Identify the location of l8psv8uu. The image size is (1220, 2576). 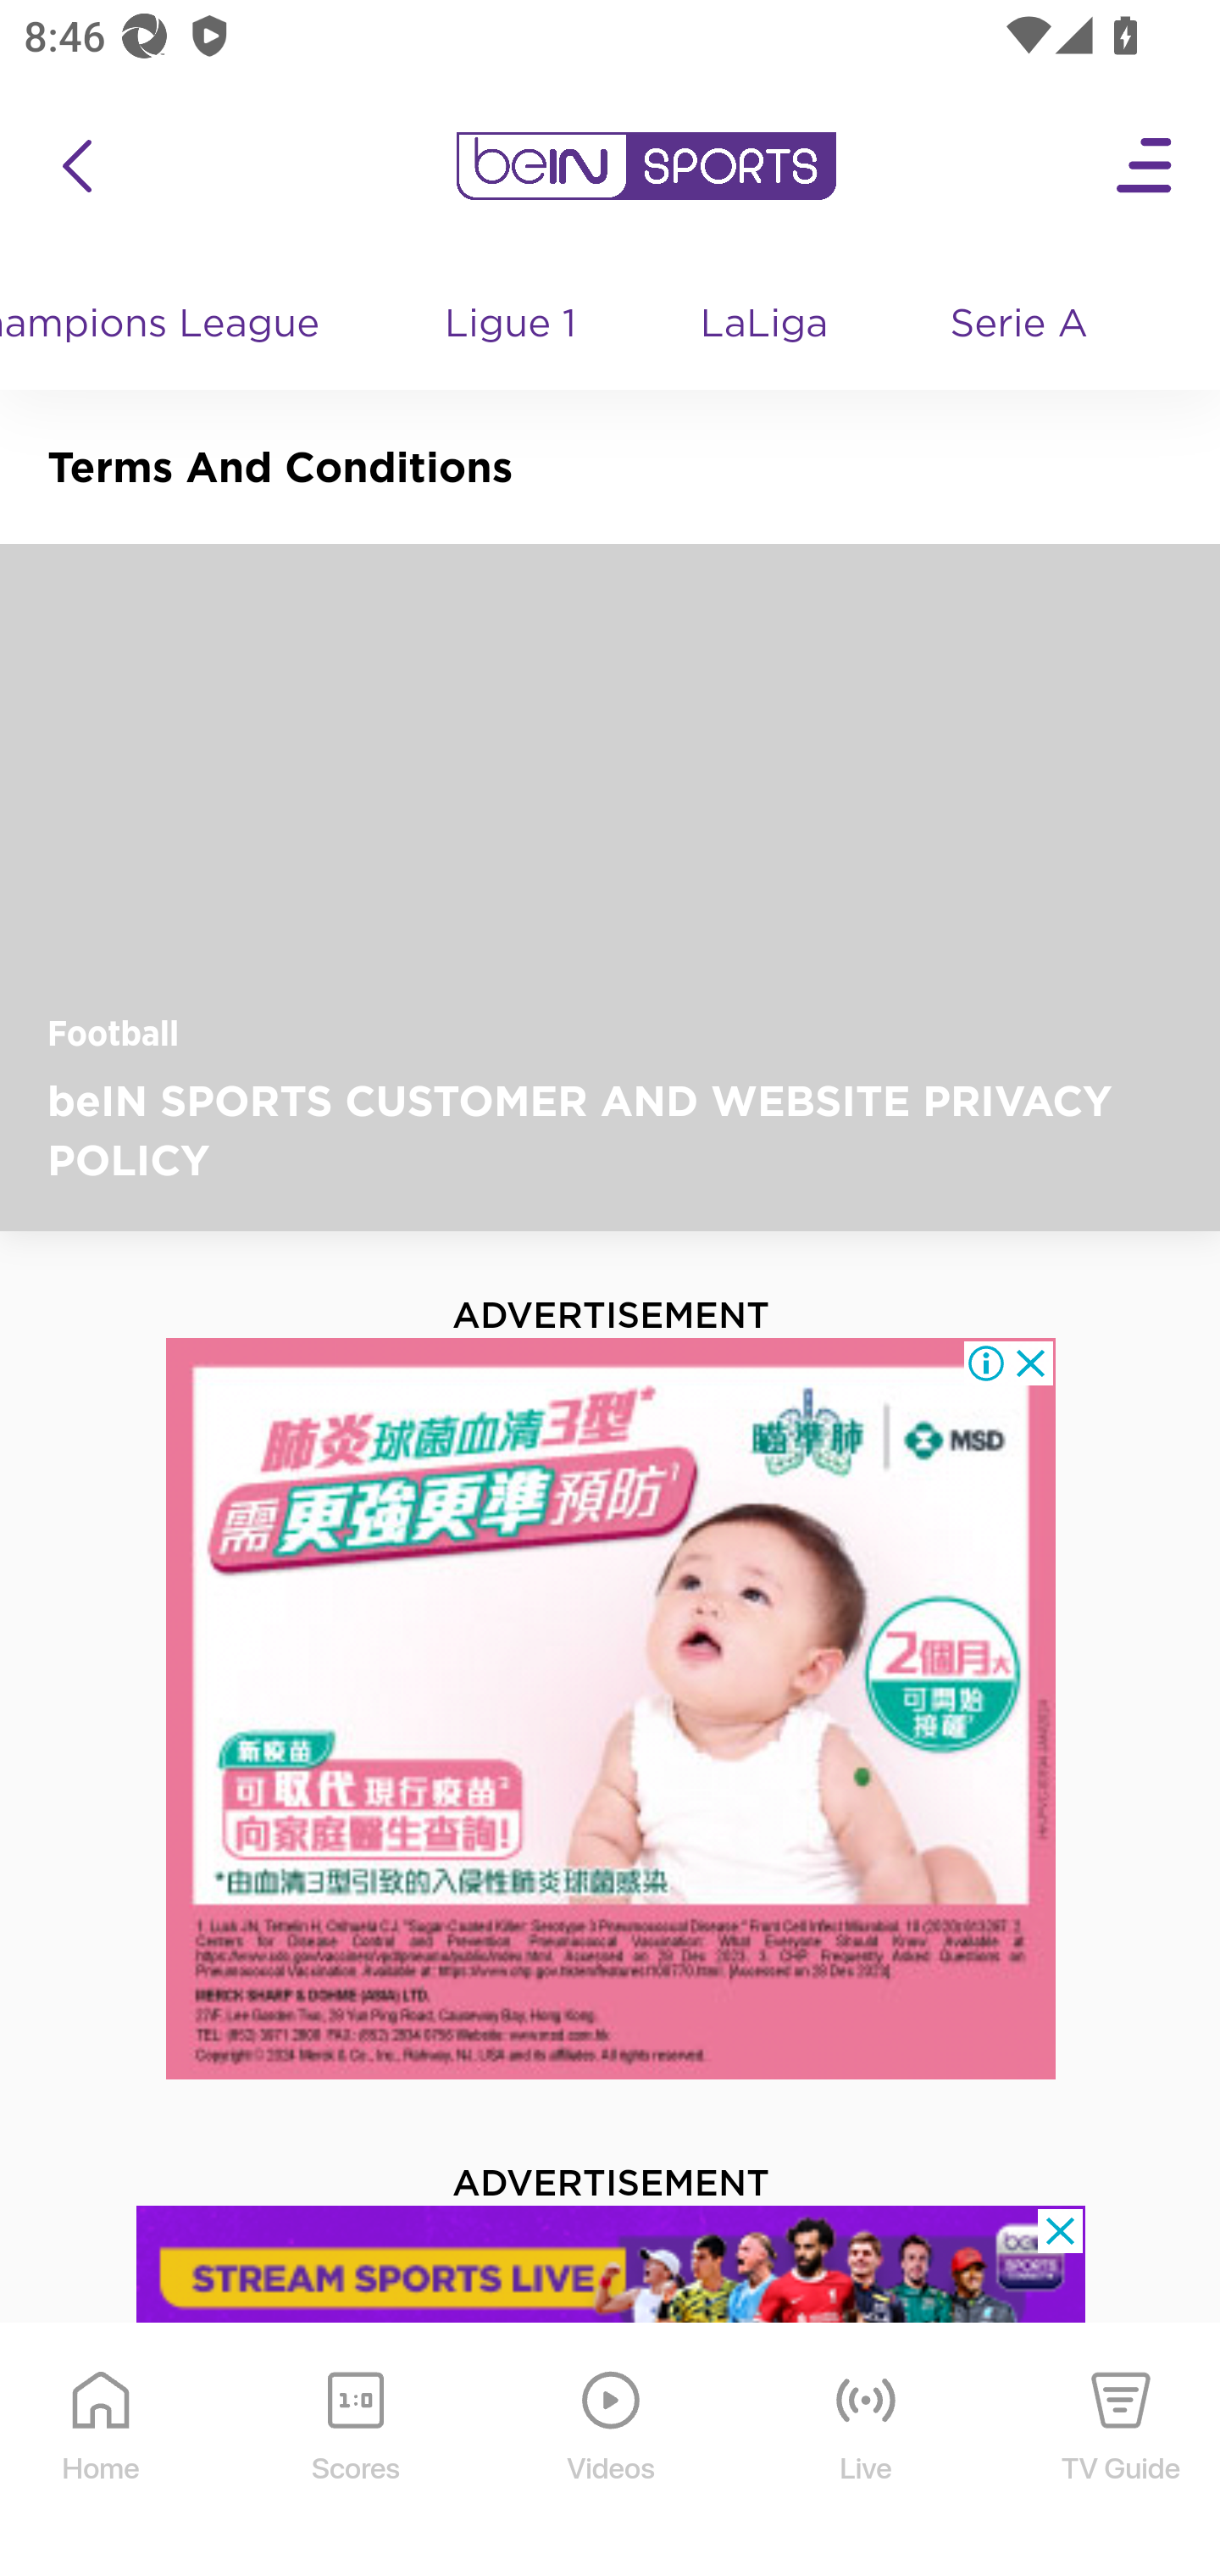
(612, 2279).